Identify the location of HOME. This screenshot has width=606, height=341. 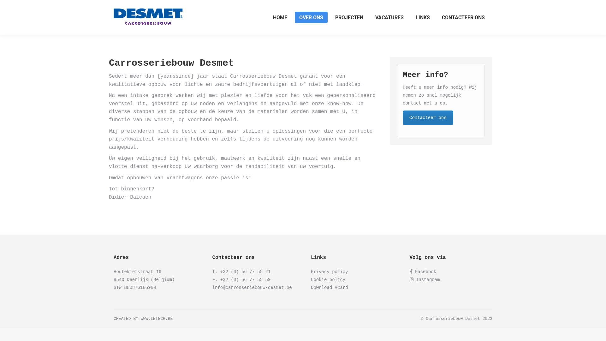
(280, 17).